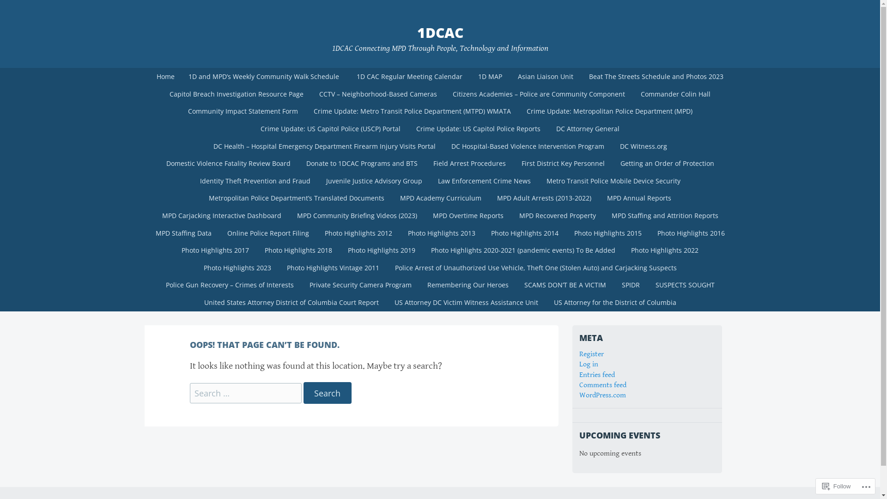  I want to click on WordPress.com, so click(602, 396).